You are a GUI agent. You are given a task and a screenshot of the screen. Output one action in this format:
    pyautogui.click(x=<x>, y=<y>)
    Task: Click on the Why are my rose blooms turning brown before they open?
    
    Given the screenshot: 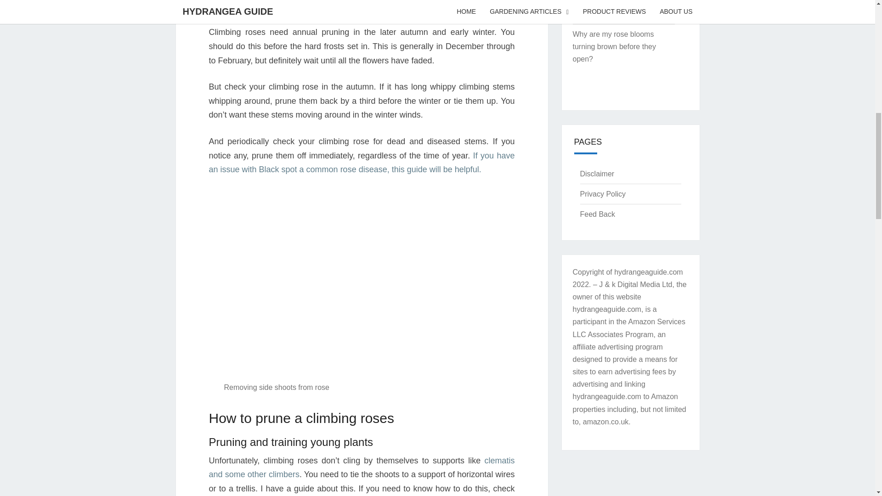 What is the action you would take?
    pyautogui.click(x=614, y=46)
    